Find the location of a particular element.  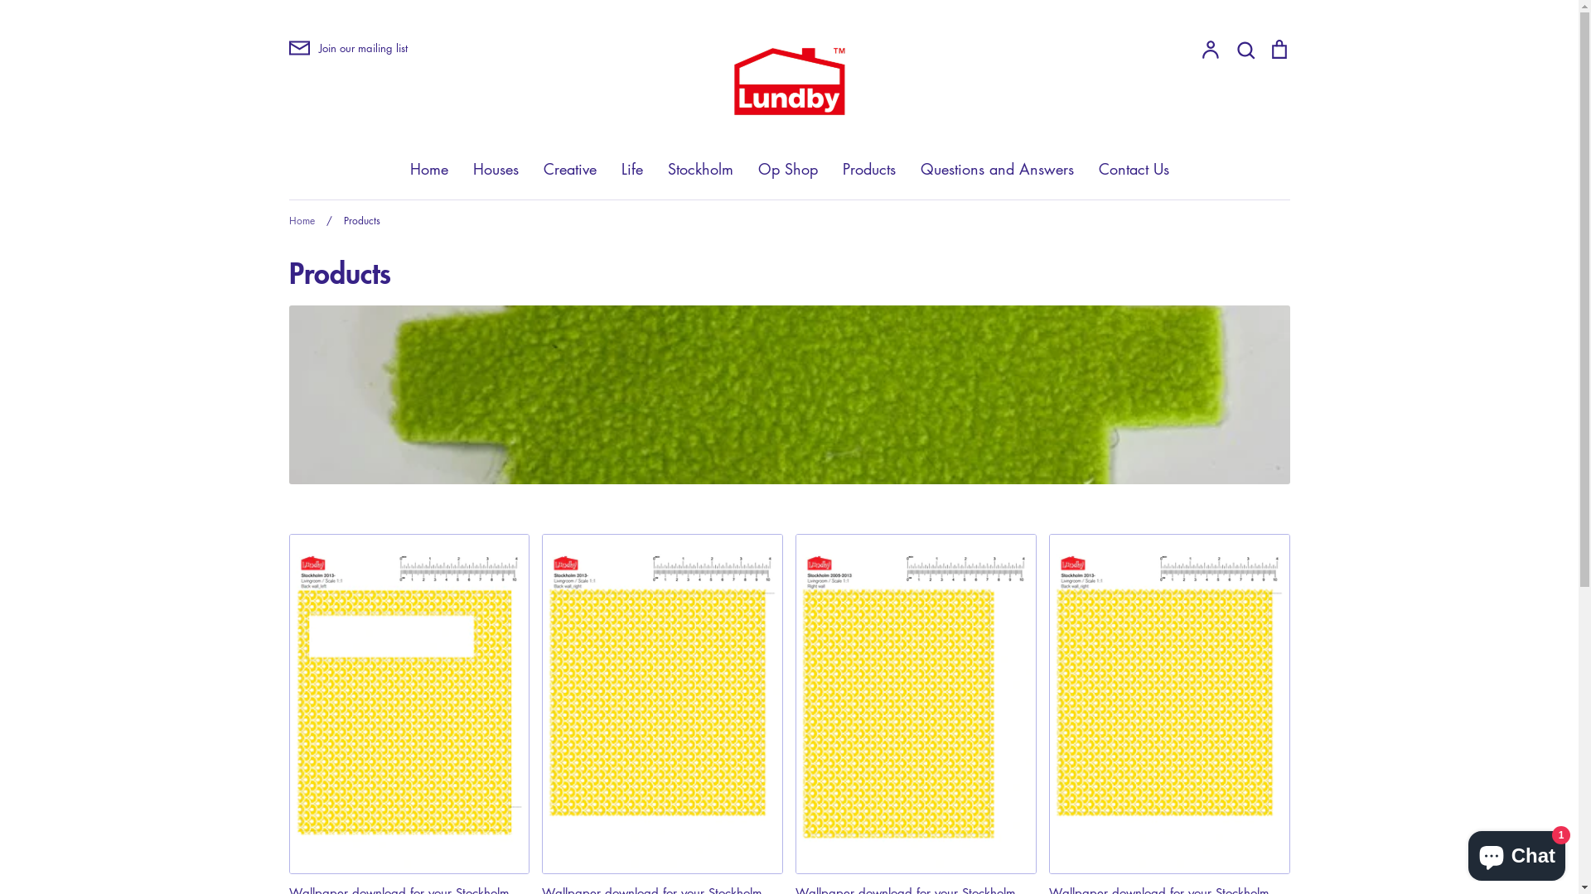

Houses is located at coordinates (496, 169).